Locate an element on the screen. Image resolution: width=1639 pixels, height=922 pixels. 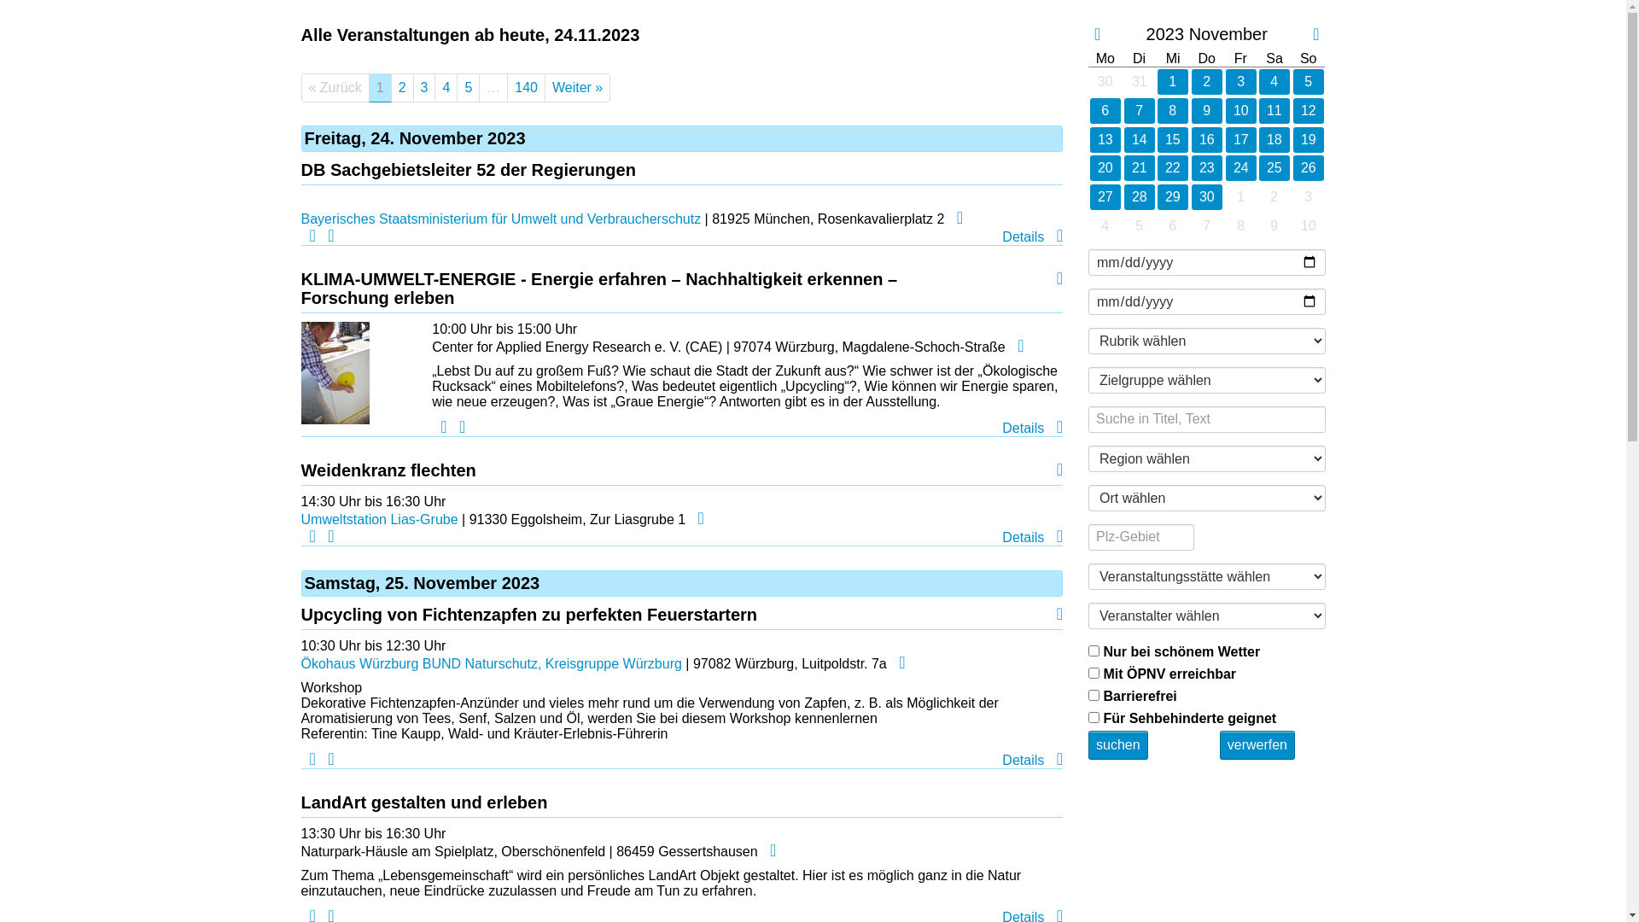
10 is located at coordinates (1241, 111).